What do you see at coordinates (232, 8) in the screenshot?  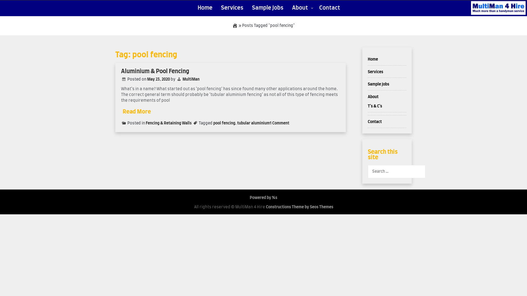 I see `Services` at bounding box center [232, 8].